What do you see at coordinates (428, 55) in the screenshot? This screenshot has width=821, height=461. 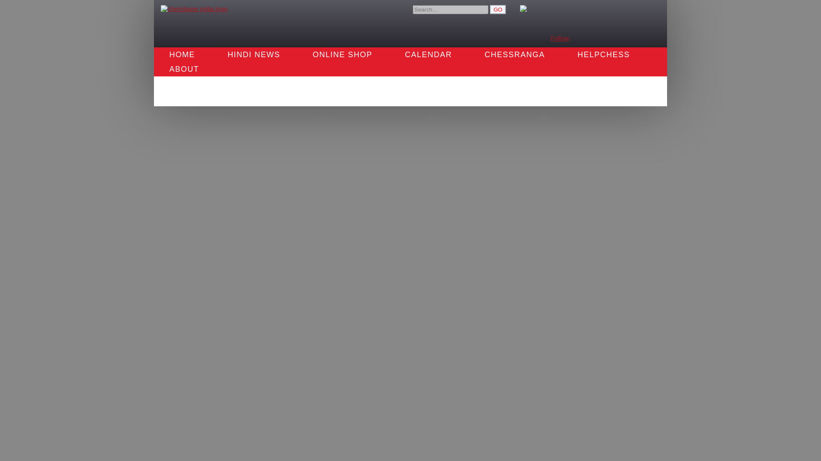 I see `CALENDAR` at bounding box center [428, 55].